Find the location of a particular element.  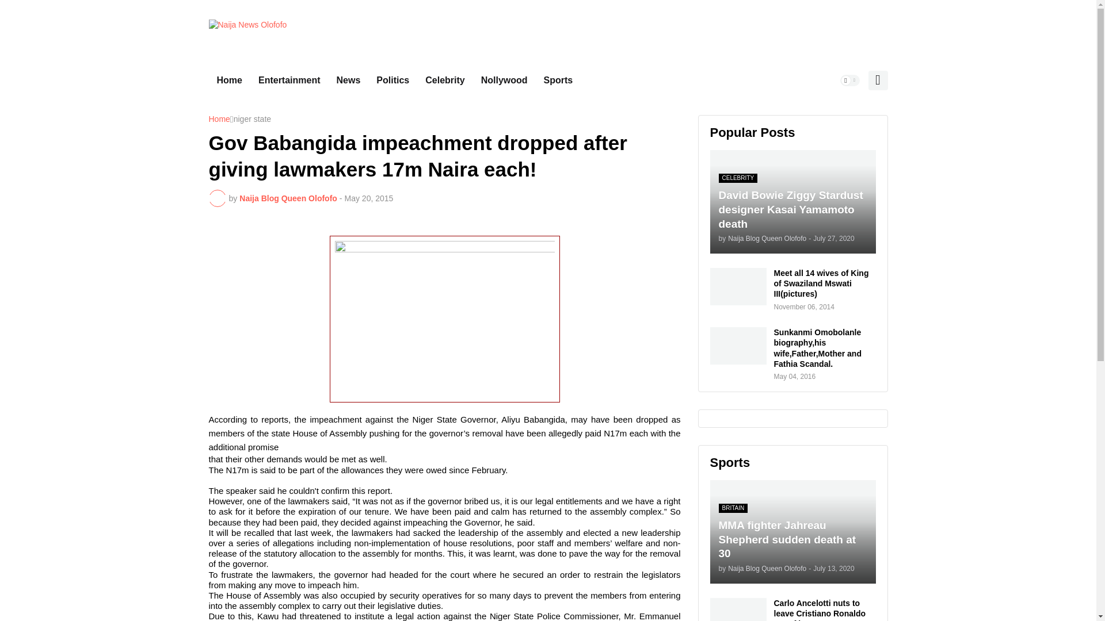

David Bowie Ziggy Stardust designer Kasai Yamamoto death is located at coordinates (793, 201).